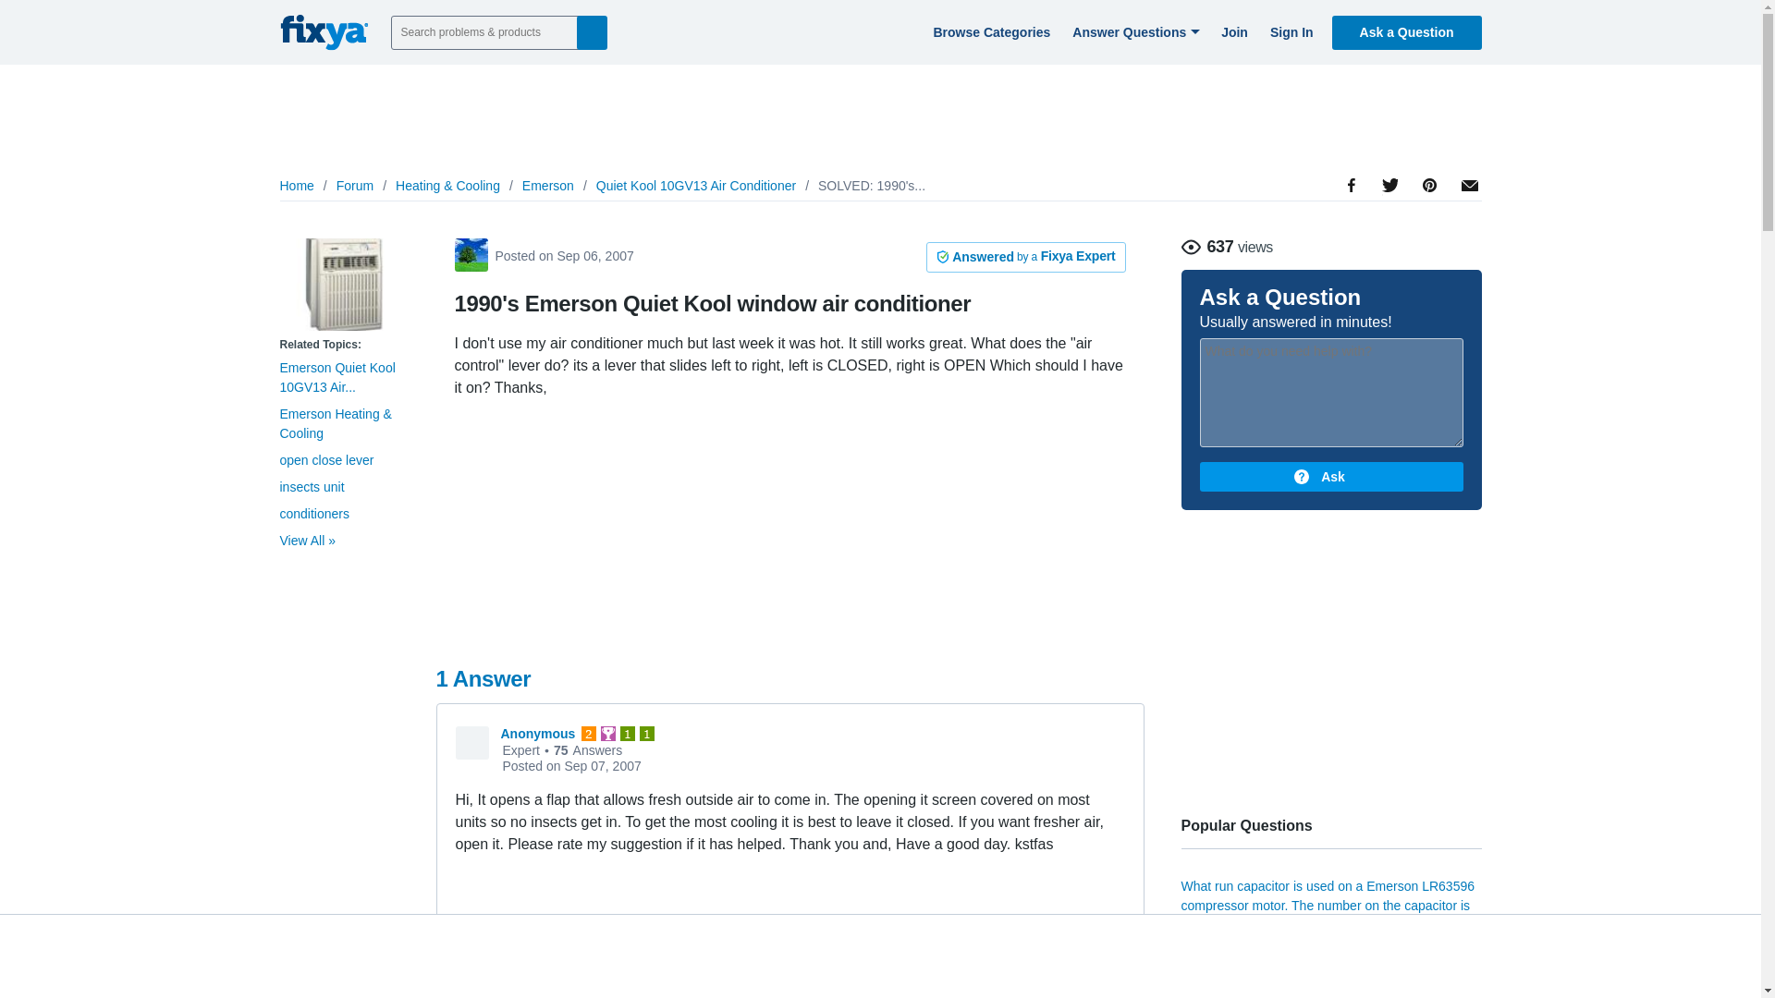 Image resolution: width=1775 pixels, height=998 pixels. Describe the element at coordinates (355, 186) in the screenshot. I see `Forum` at that location.